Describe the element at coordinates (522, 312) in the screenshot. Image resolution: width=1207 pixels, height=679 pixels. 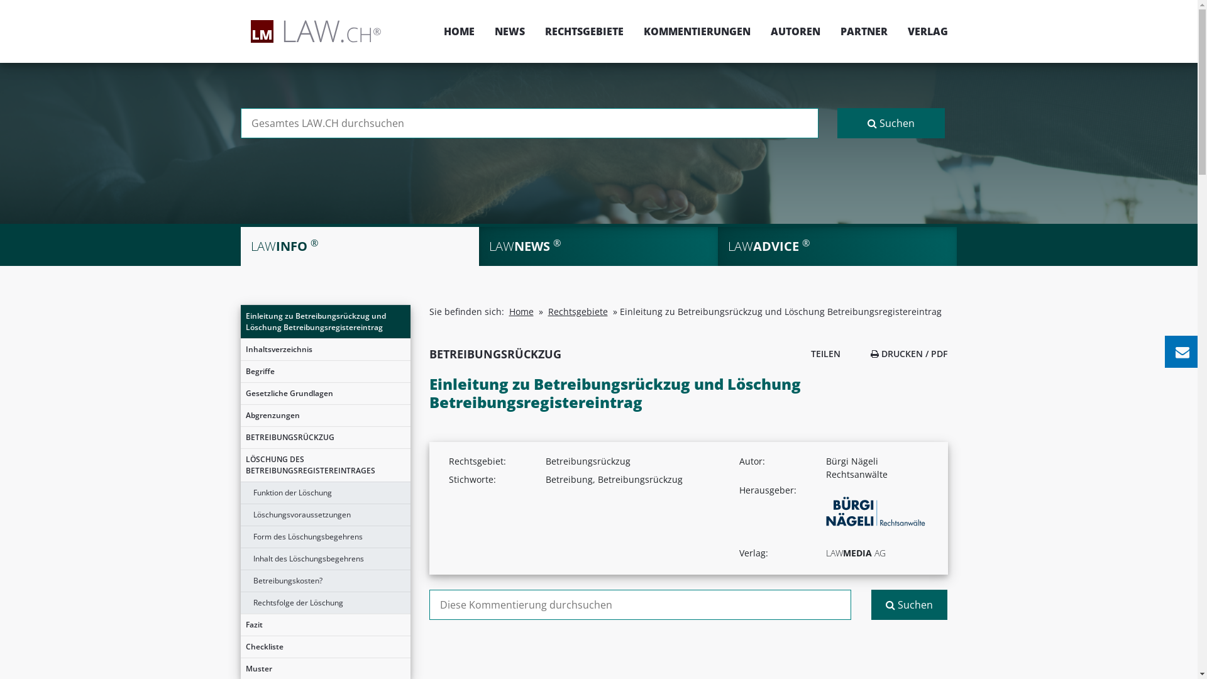
I see `Home` at that location.